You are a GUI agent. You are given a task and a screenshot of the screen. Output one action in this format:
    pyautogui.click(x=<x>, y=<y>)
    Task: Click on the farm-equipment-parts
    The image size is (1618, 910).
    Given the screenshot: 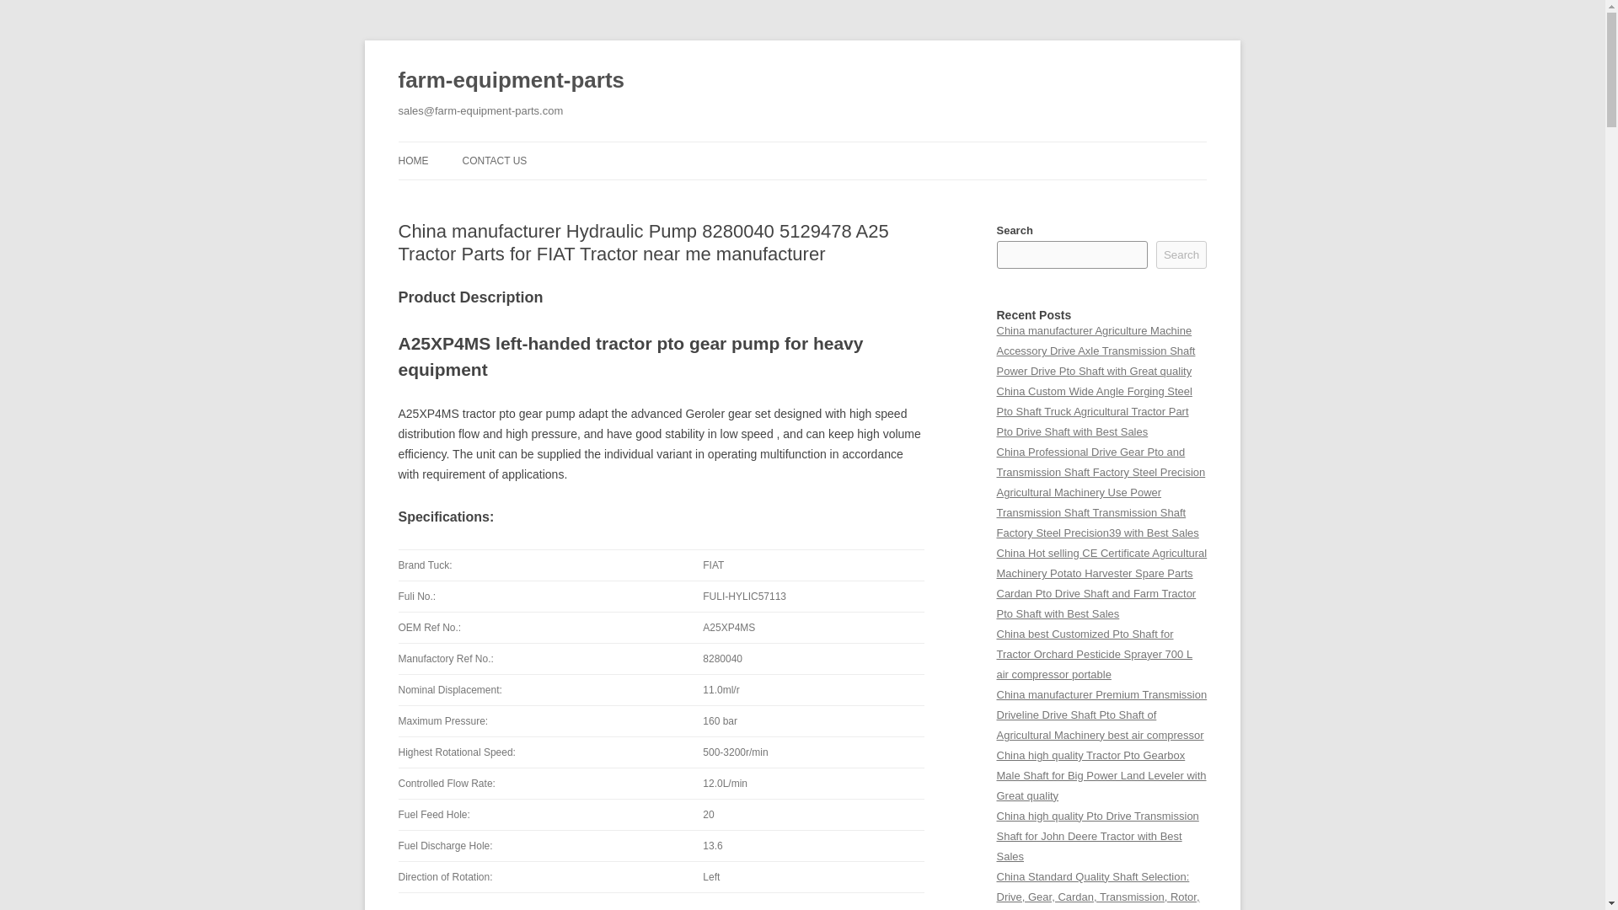 What is the action you would take?
    pyautogui.click(x=511, y=81)
    